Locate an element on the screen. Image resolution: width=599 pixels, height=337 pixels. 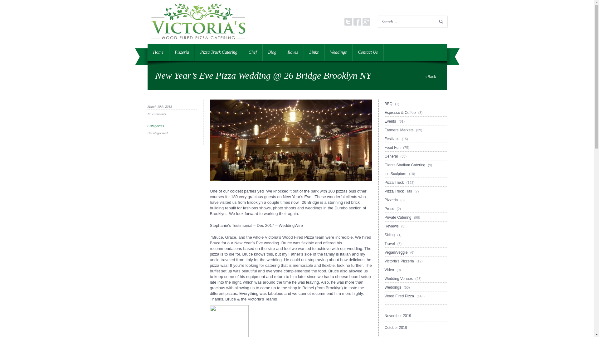
Search ... is located at coordinates (412, 21).